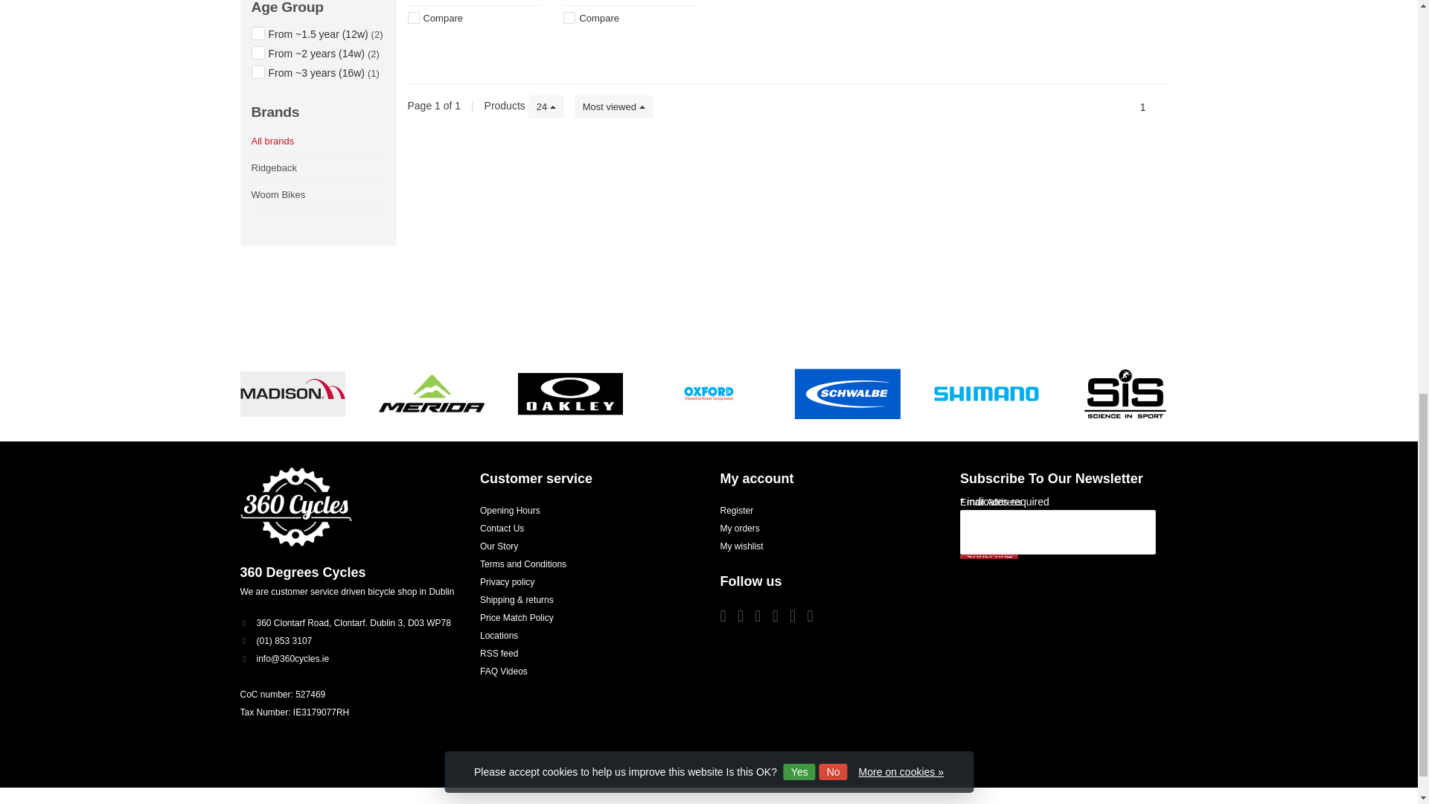 This screenshot has height=804, width=1429. I want to click on 362411, so click(258, 52).